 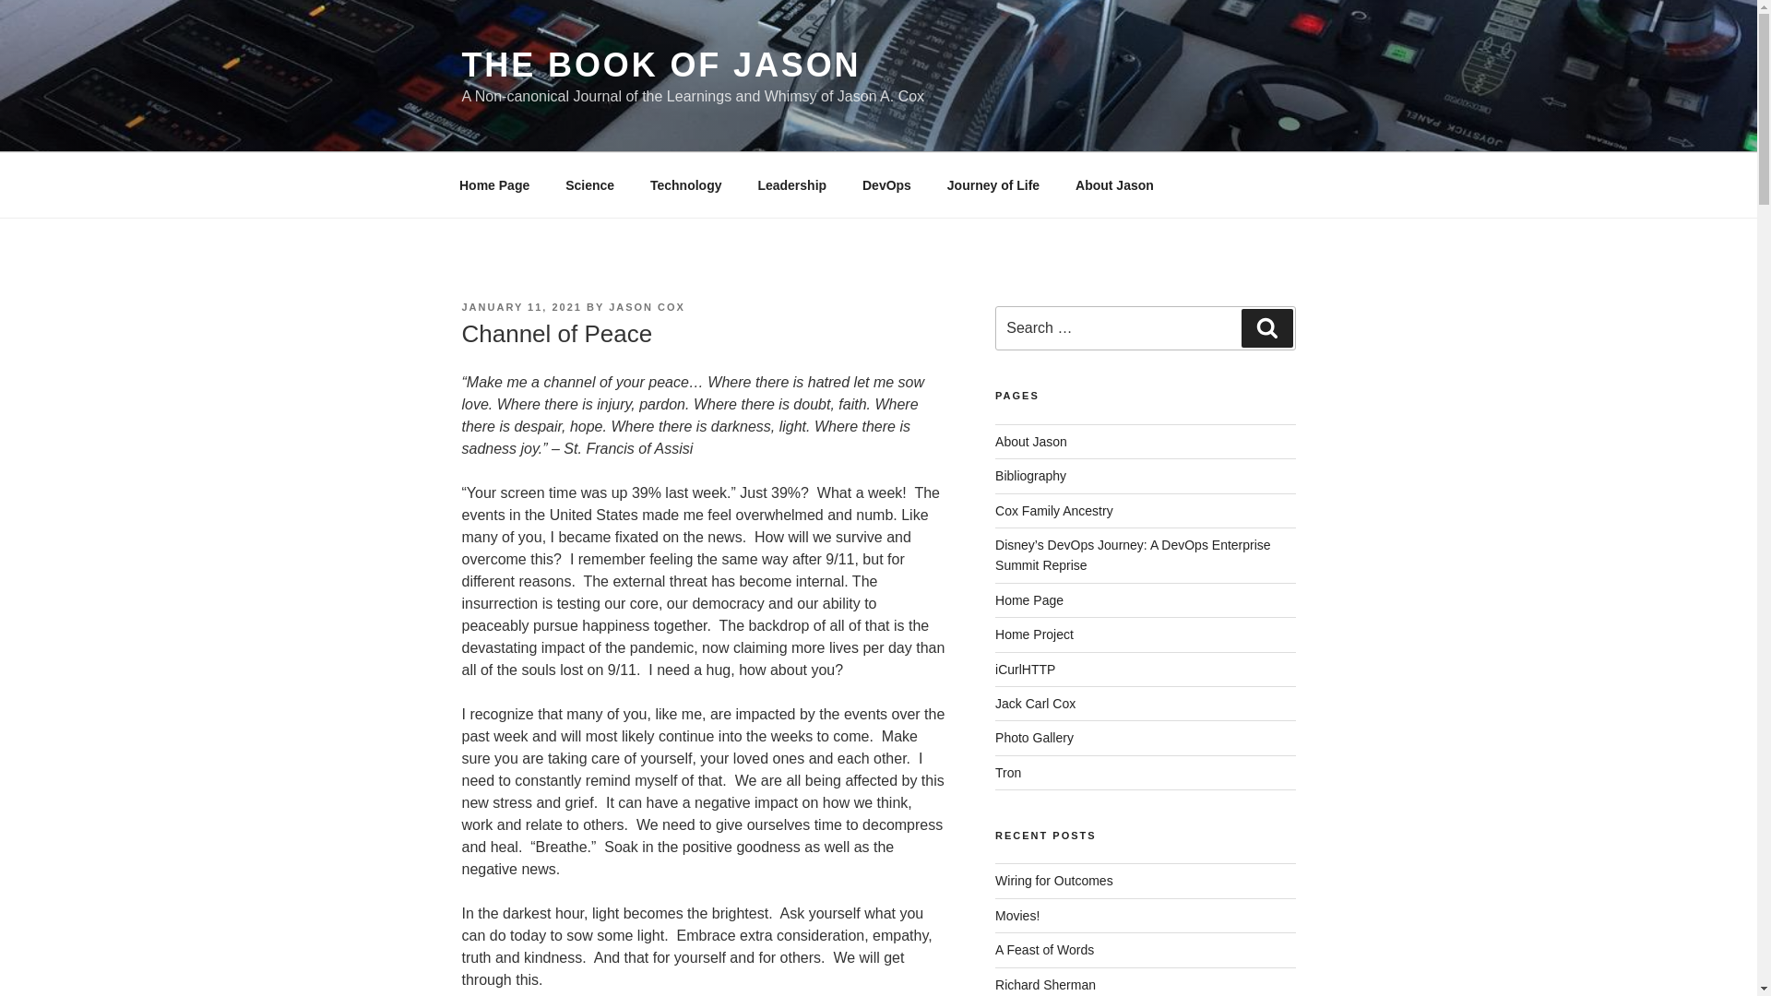 What do you see at coordinates (494, 184) in the screenshot?
I see `Home Page` at bounding box center [494, 184].